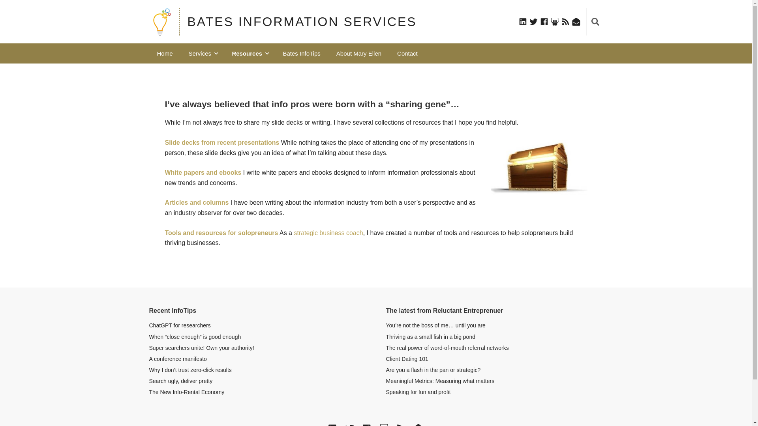 The image size is (758, 426). I want to click on strategic business coach, so click(328, 233).